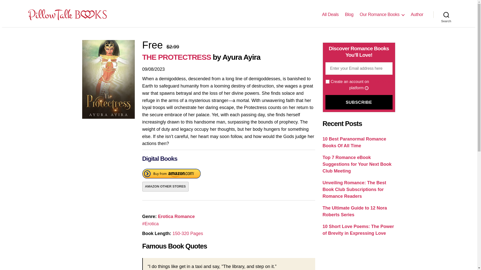 This screenshot has height=270, width=481. I want to click on Search, so click(446, 14).